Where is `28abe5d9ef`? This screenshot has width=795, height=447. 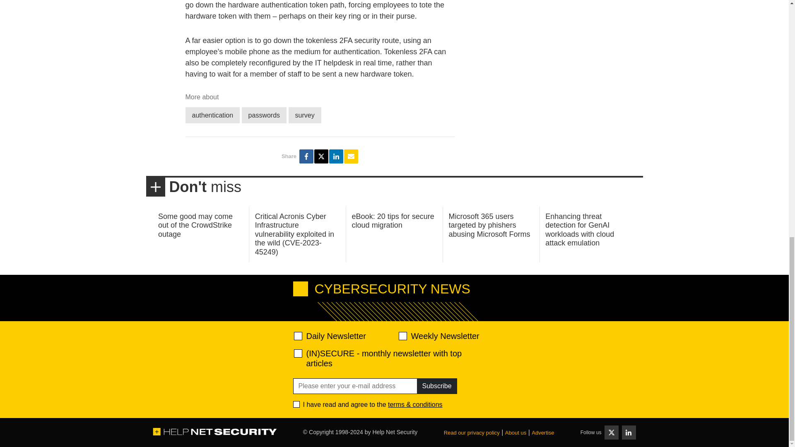
28abe5d9ef is located at coordinates (298, 353).